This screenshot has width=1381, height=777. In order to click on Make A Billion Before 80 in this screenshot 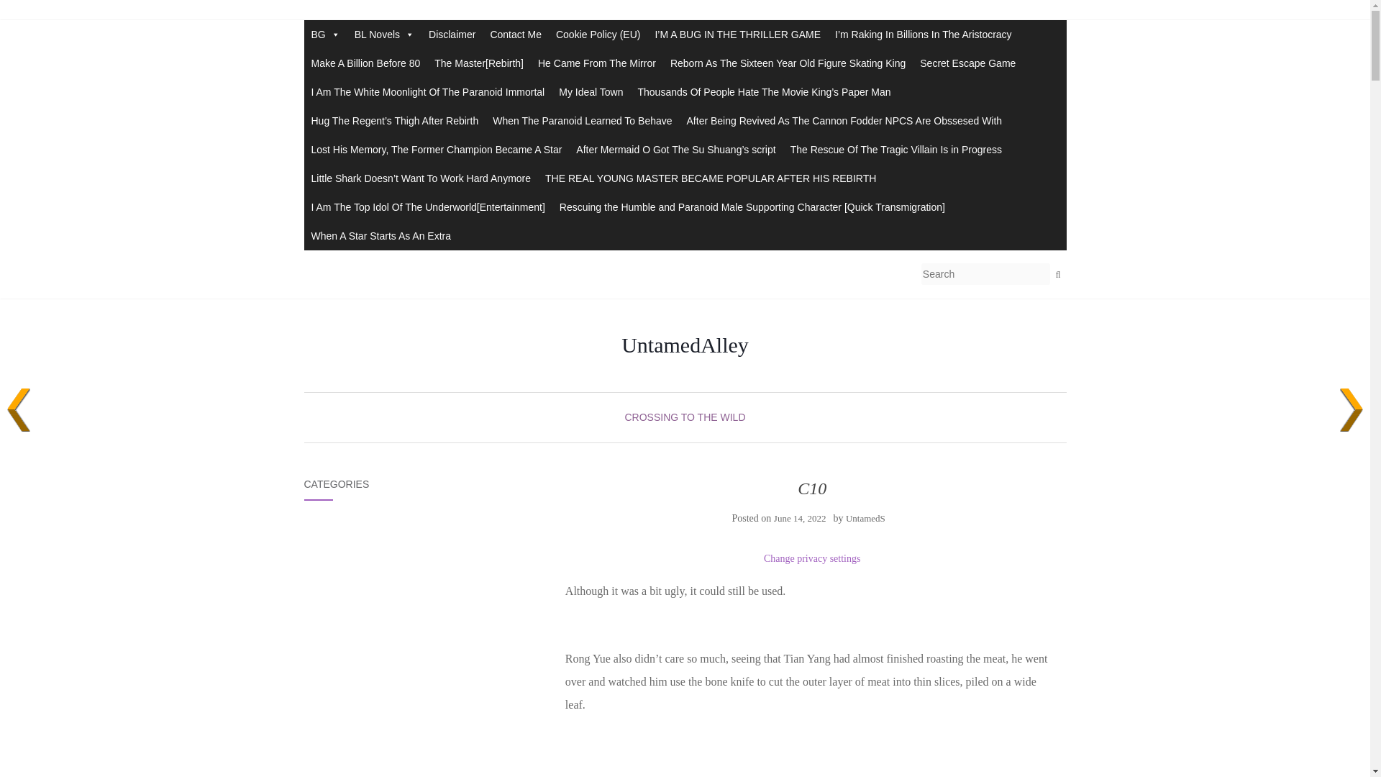, I will do `click(365, 63)`.